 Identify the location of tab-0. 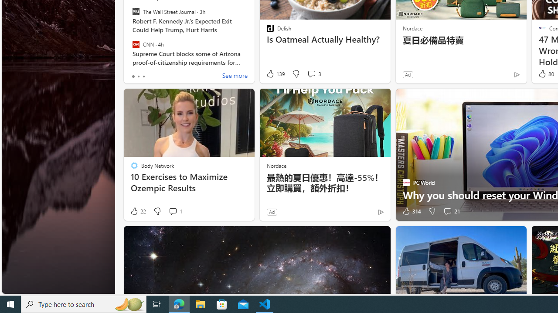
(133, 77).